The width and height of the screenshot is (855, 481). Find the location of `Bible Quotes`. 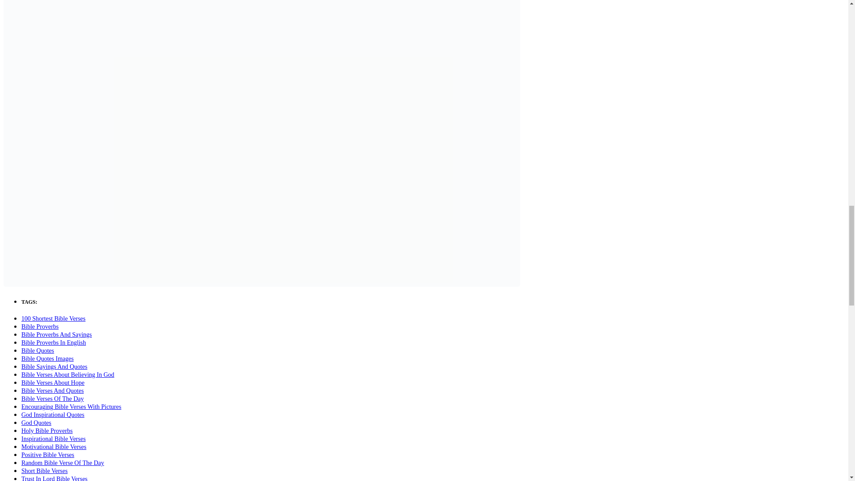

Bible Quotes is located at coordinates (38, 350).